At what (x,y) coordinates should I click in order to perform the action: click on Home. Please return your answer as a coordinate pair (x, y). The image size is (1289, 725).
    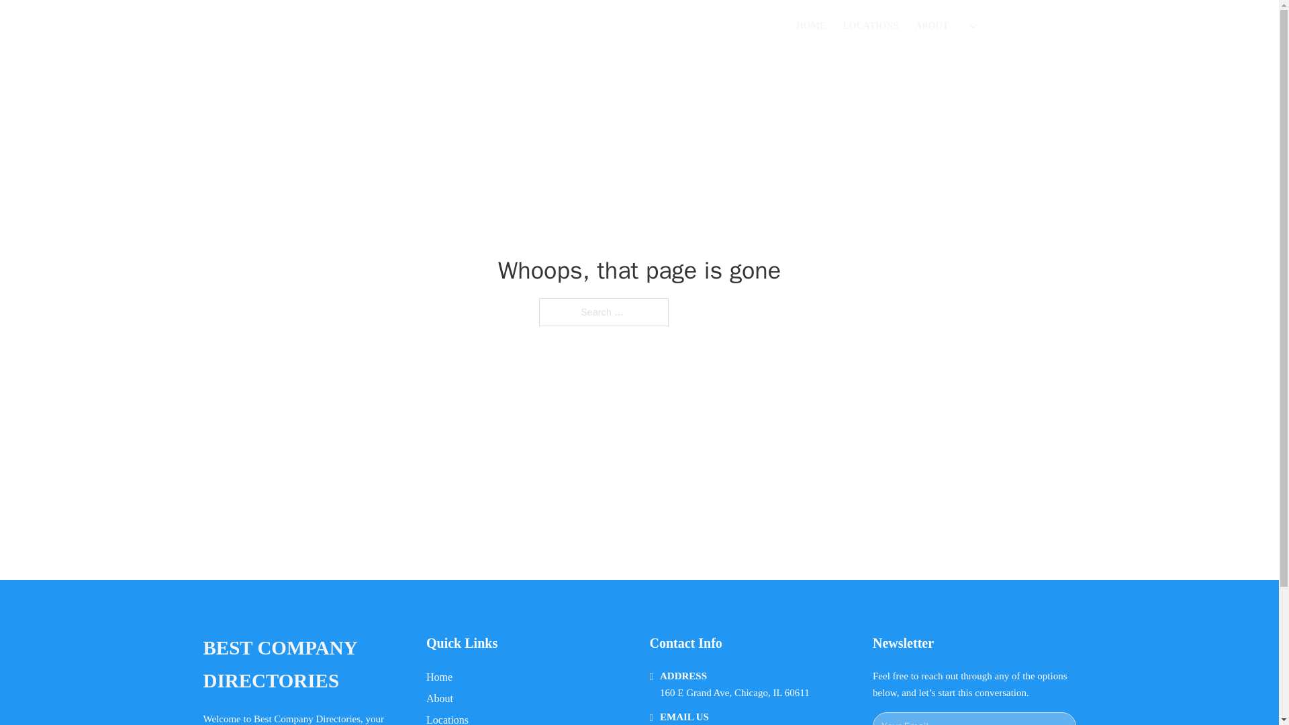
    Looking at the image, I should click on (439, 677).